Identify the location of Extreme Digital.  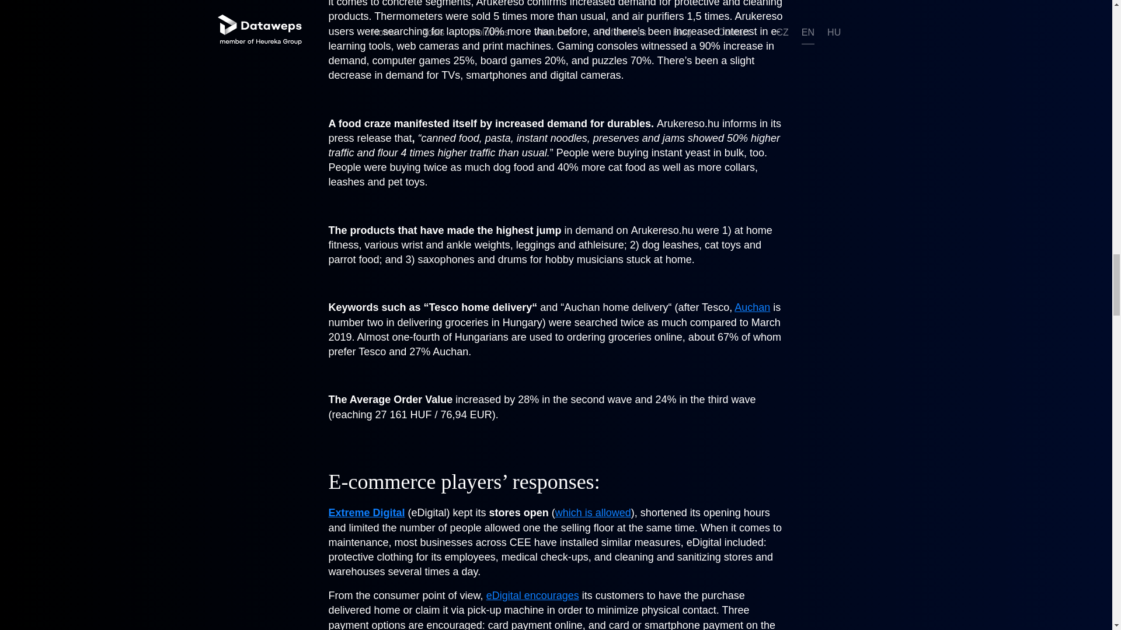
(367, 512).